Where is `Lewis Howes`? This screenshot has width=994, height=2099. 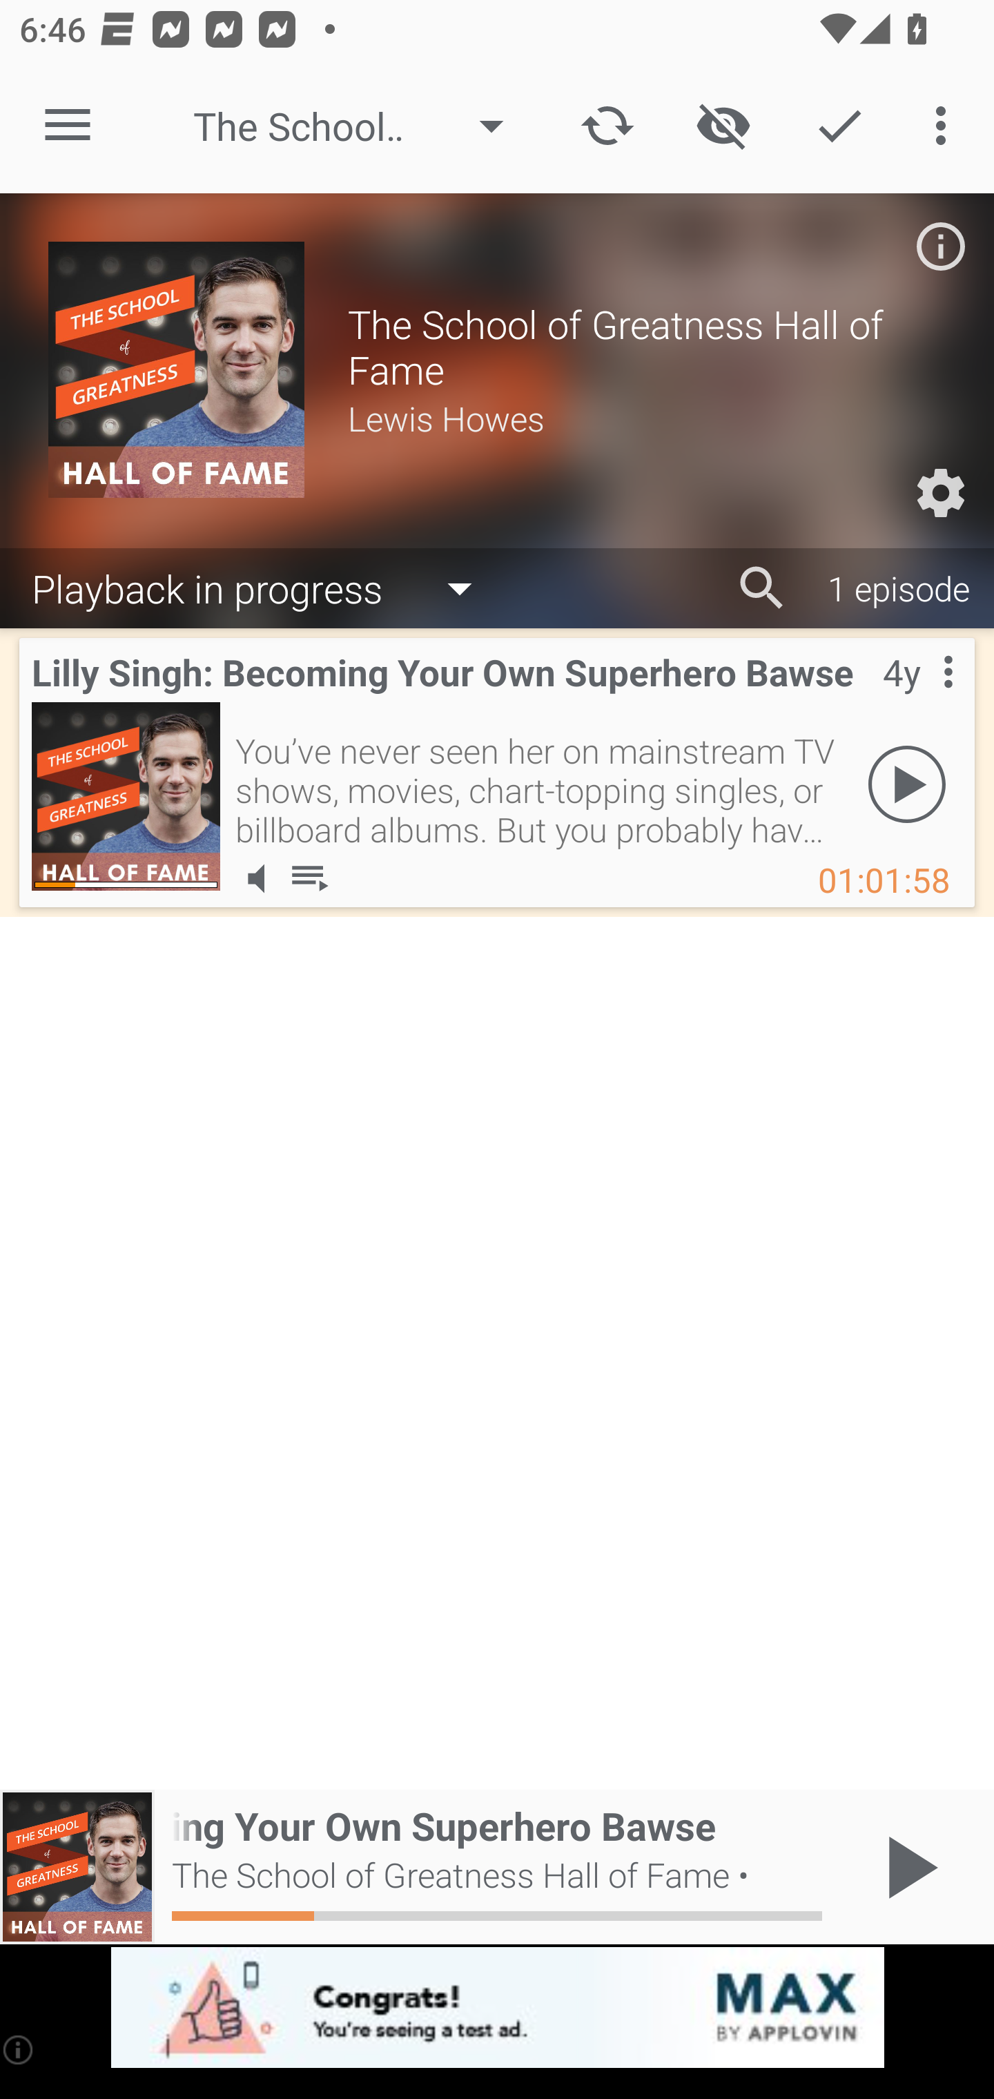
Lewis Howes is located at coordinates (646, 417).